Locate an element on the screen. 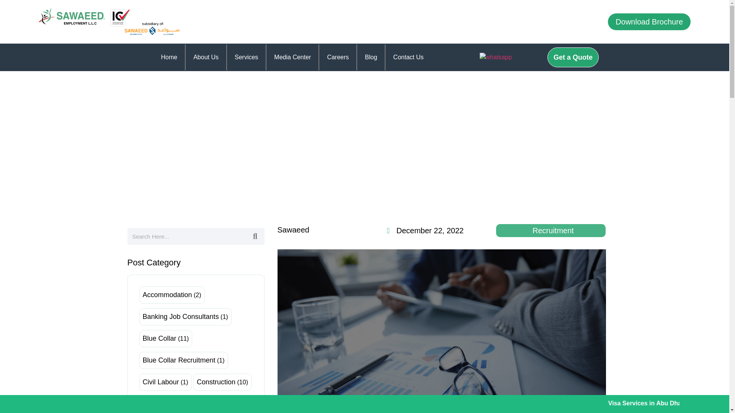 The width and height of the screenshot is (735, 413). Services is located at coordinates (246, 57).